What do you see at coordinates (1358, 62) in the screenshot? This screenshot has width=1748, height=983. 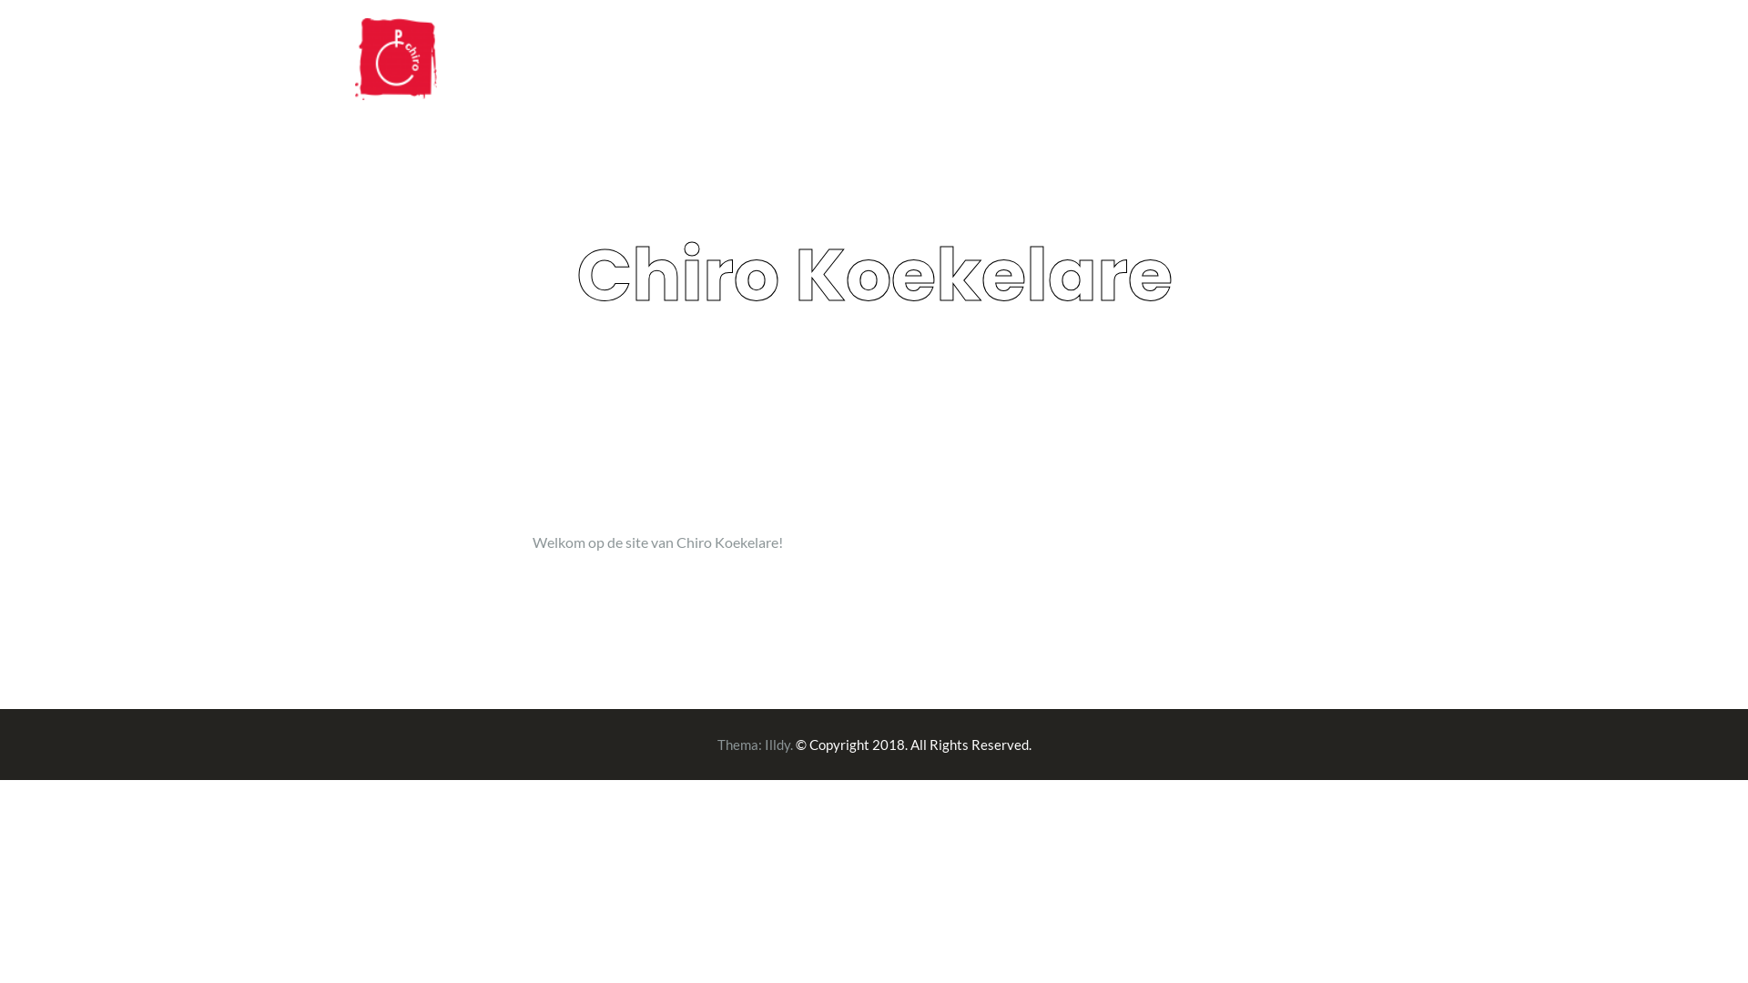 I see `Verhuur` at bounding box center [1358, 62].